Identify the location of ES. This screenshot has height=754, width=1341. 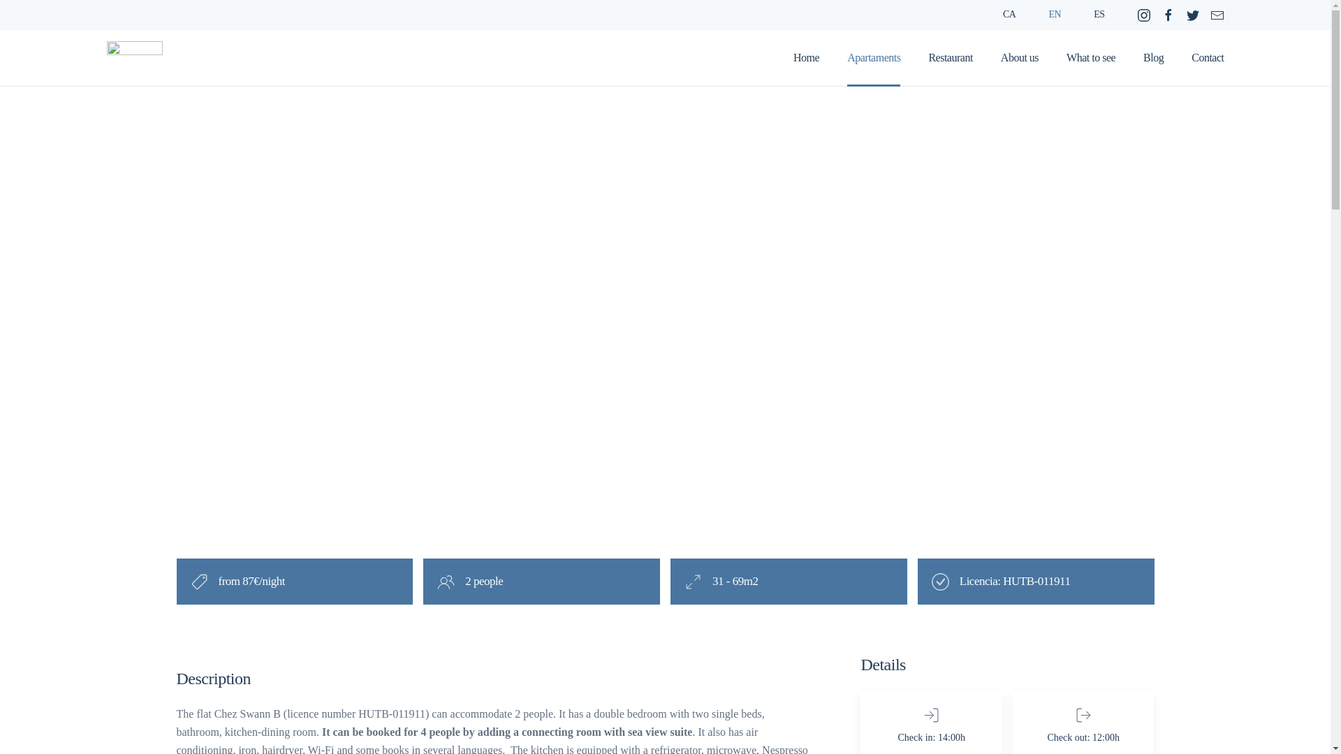
(1099, 15).